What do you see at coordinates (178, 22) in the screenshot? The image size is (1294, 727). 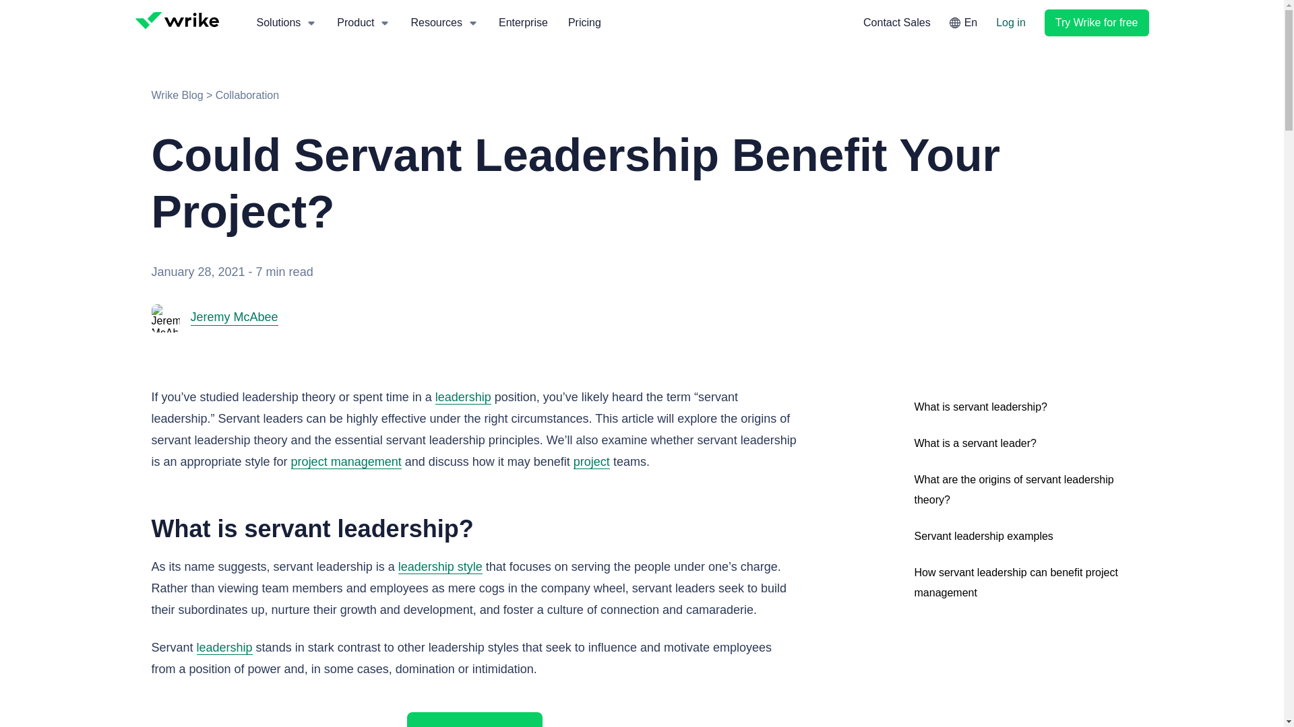 I see `Wrike` at bounding box center [178, 22].